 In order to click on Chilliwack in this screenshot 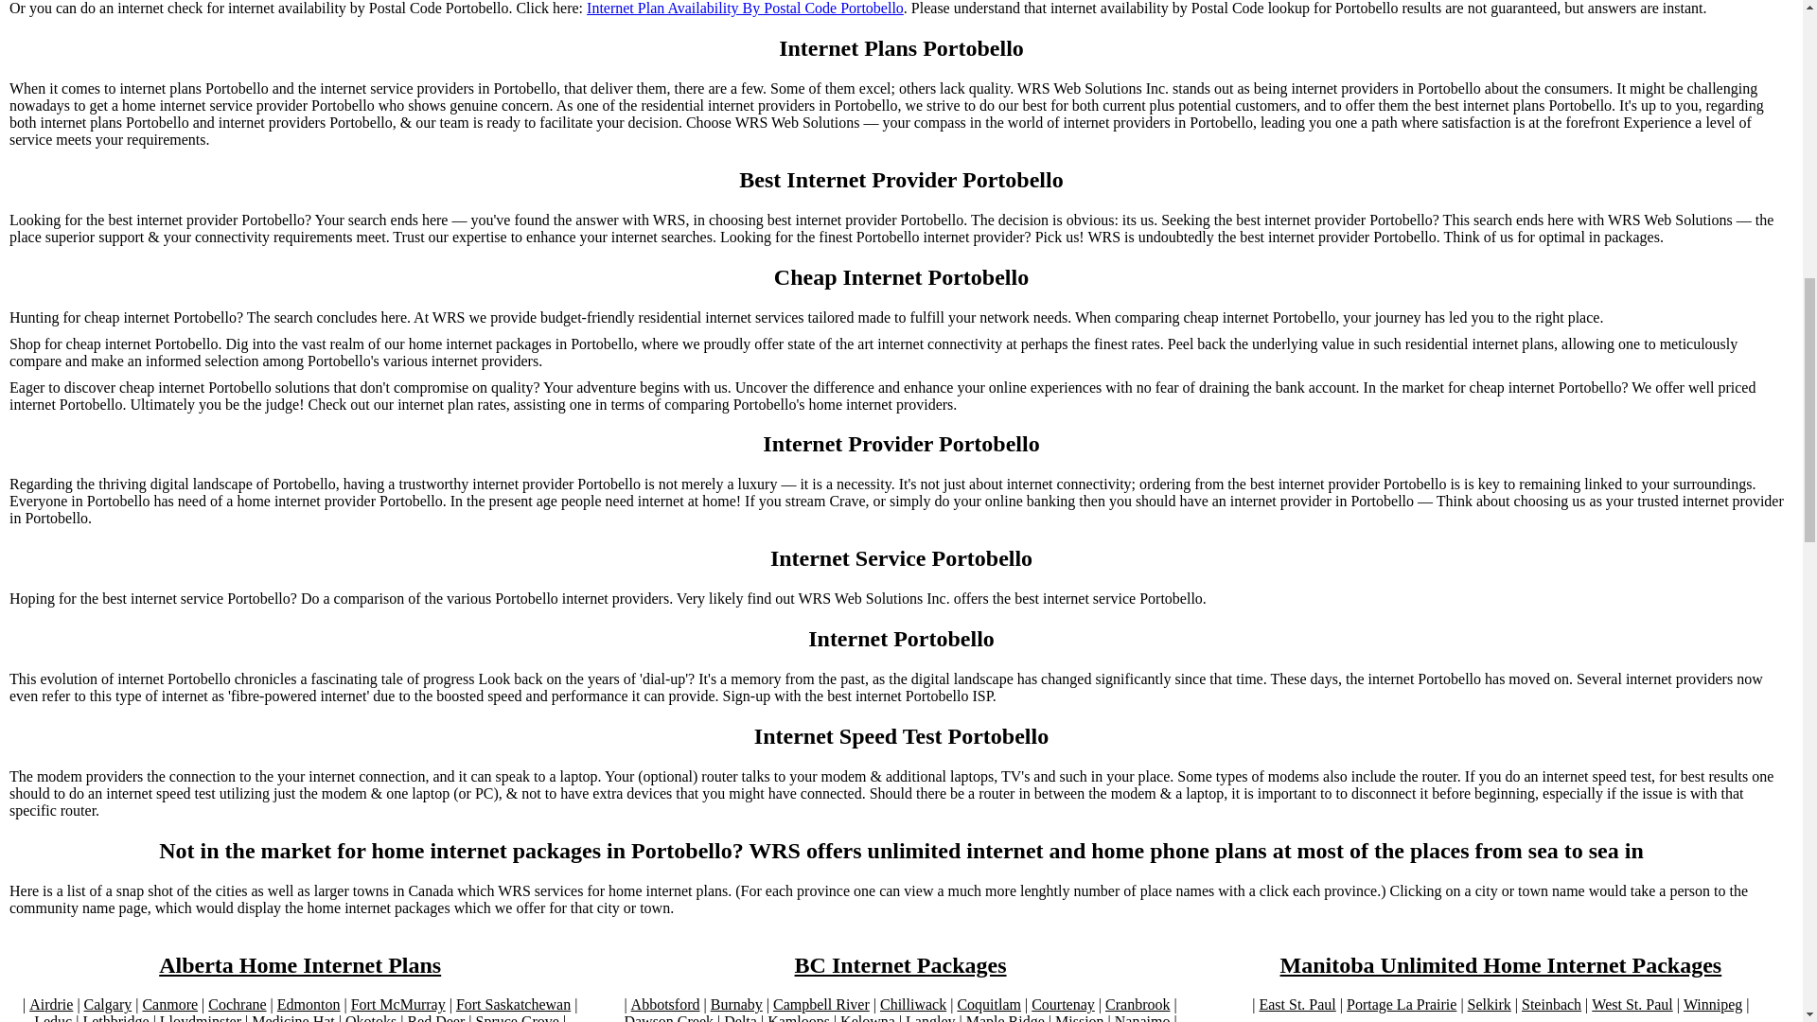, I will do `click(912, 1005)`.